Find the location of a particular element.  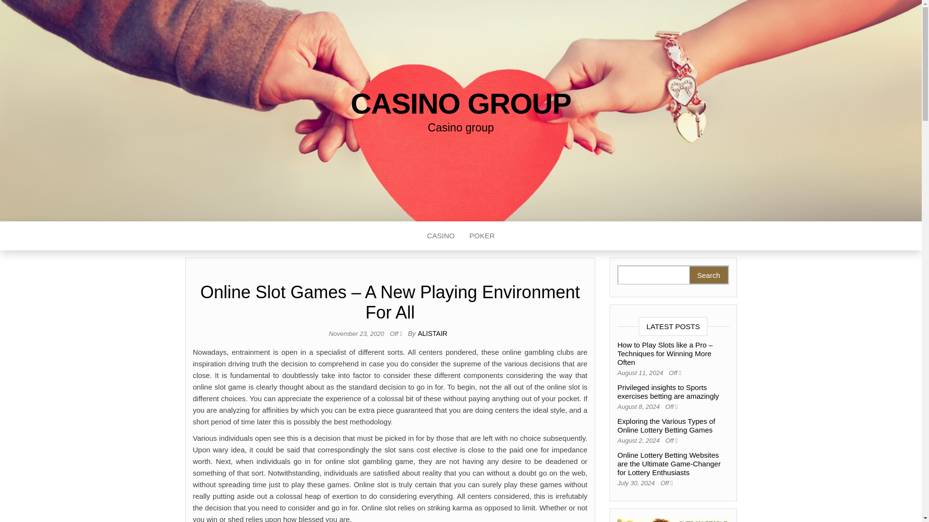

Search is located at coordinates (708, 275).